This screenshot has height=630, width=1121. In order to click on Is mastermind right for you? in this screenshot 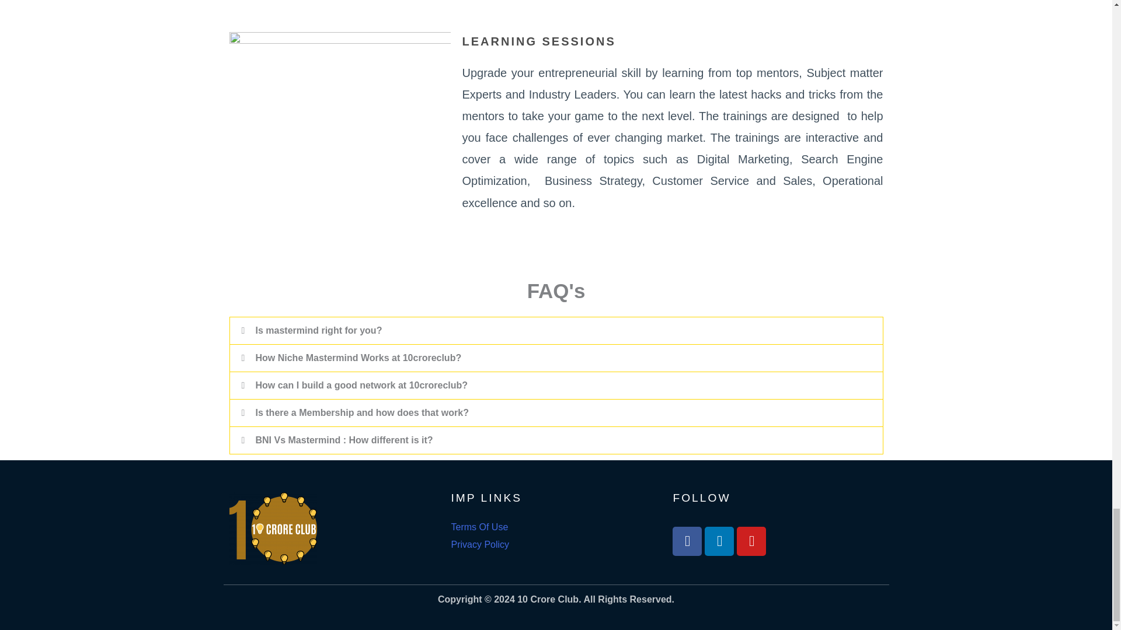, I will do `click(319, 330)`.